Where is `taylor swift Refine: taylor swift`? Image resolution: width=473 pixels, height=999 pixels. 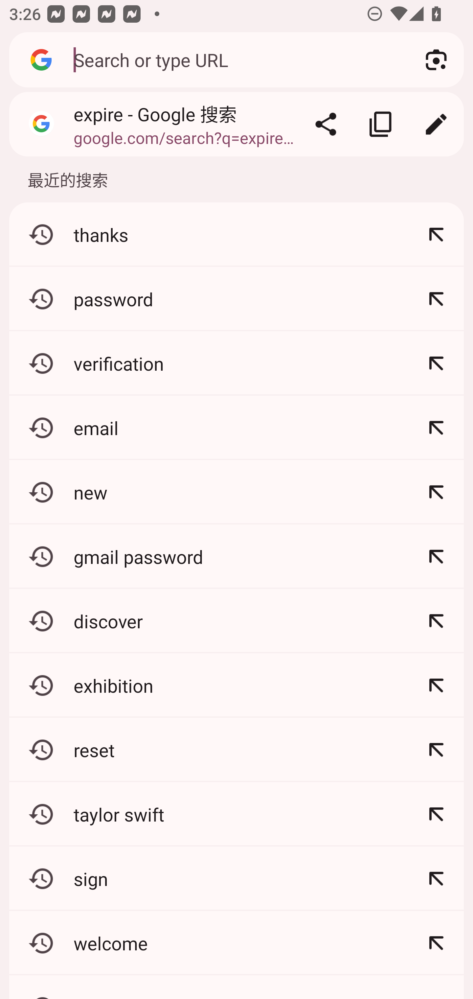 taylor swift Refine: taylor swift is located at coordinates (236, 814).